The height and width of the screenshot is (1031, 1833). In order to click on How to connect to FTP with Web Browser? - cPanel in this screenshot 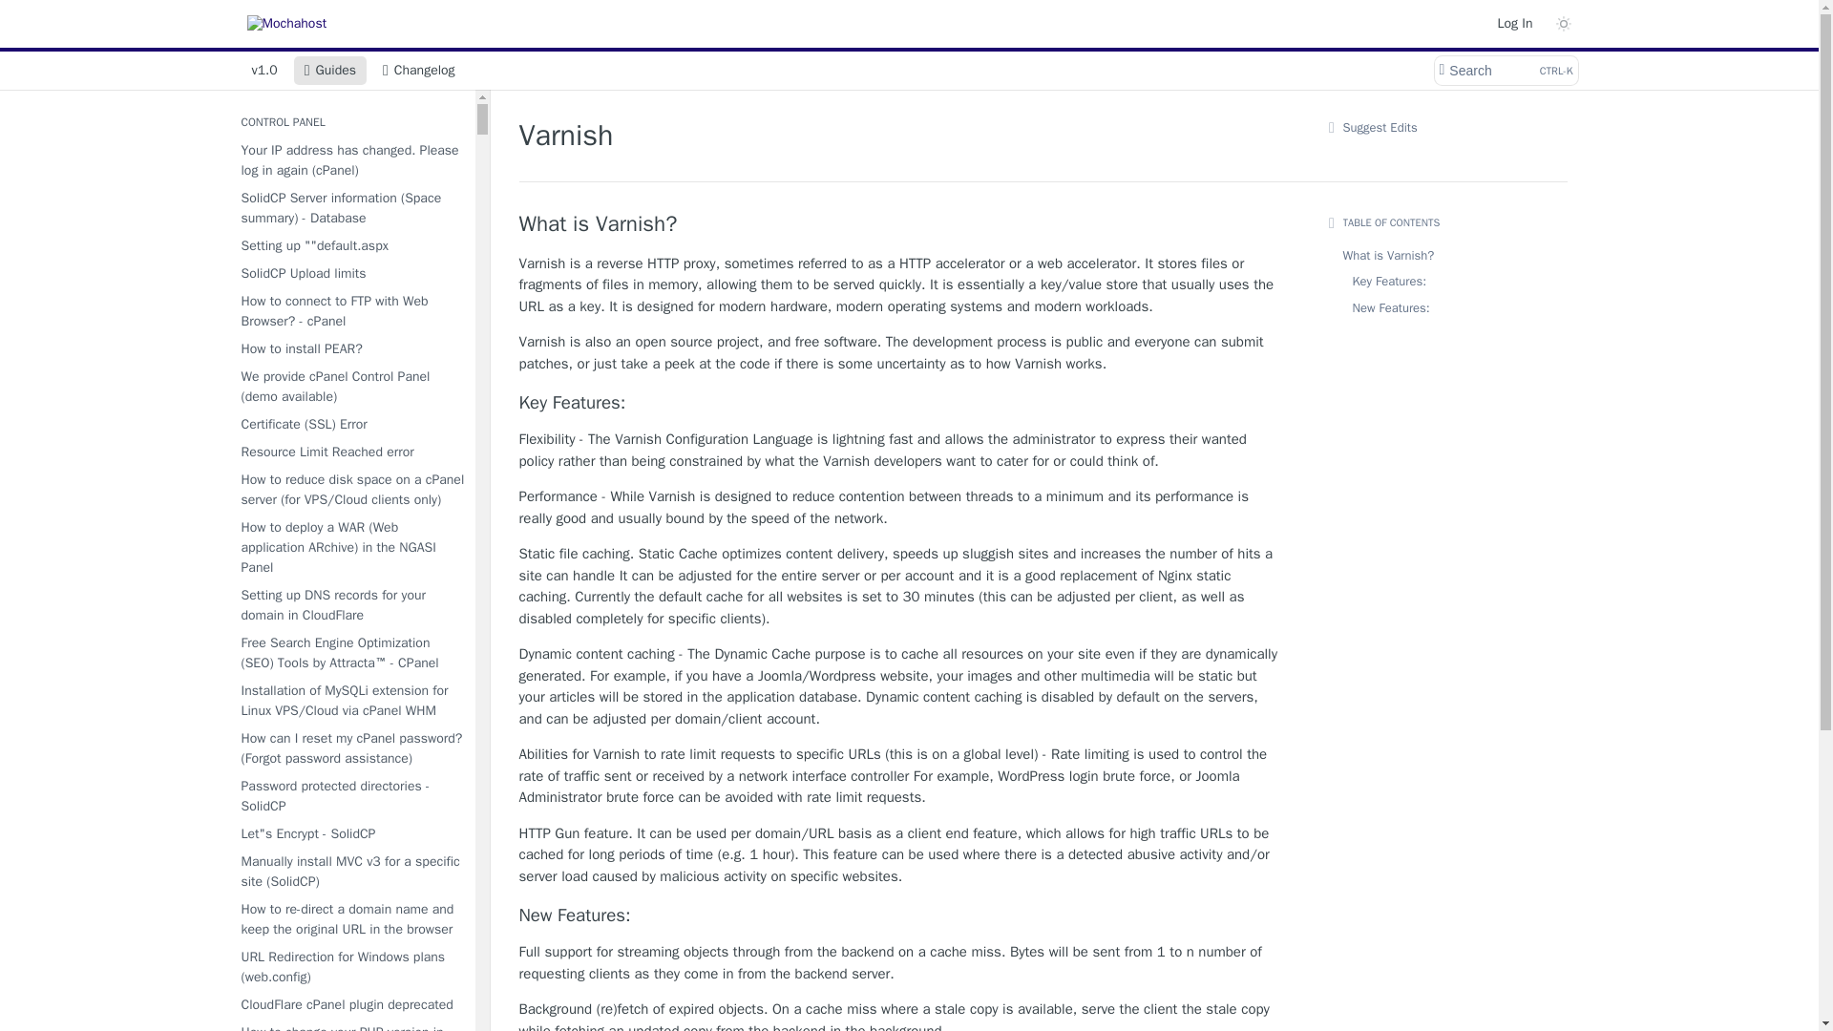, I will do `click(349, 311)`.